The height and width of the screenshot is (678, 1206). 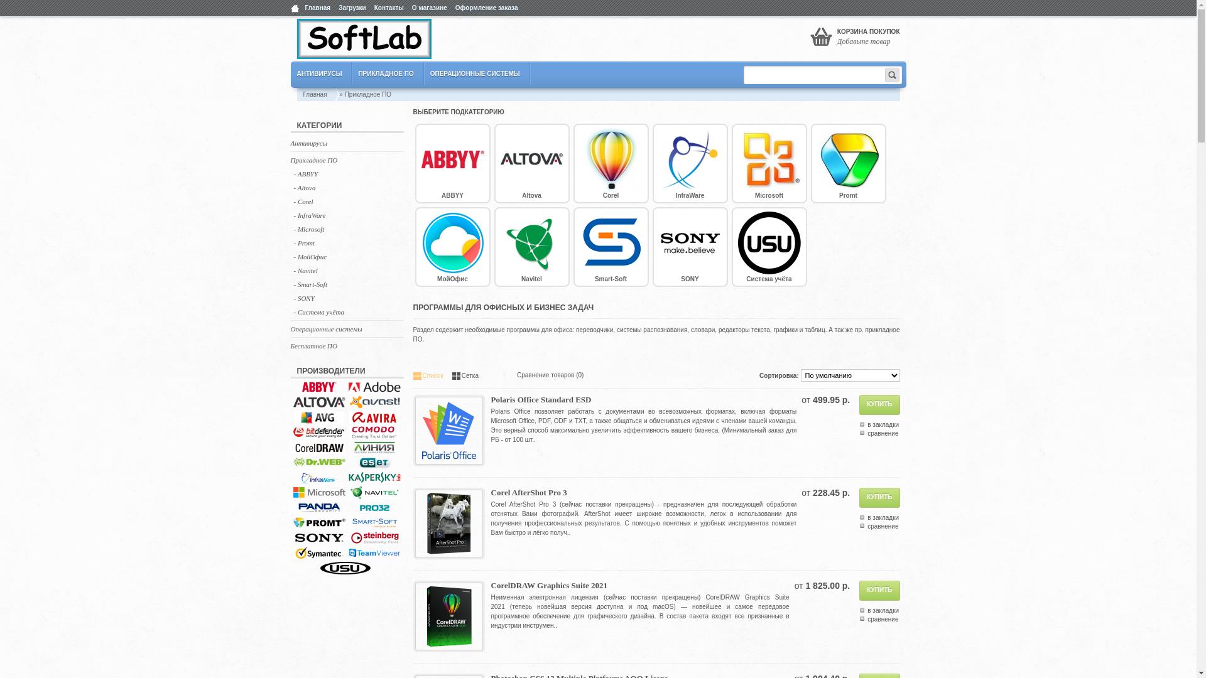 I want to click on USU, so click(x=345, y=568).